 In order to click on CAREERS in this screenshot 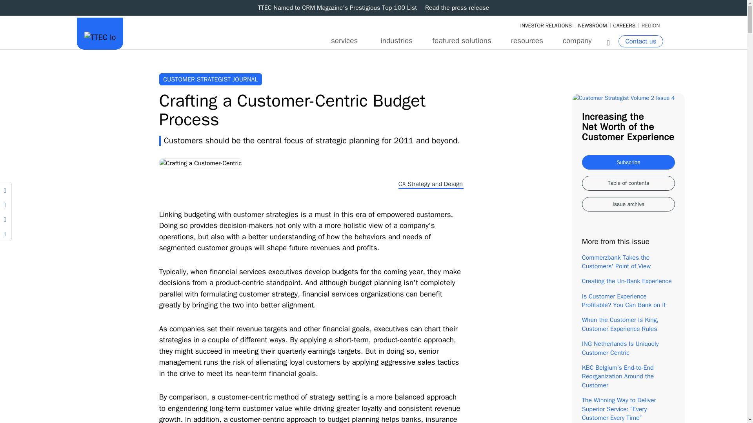, I will do `click(624, 26)`.